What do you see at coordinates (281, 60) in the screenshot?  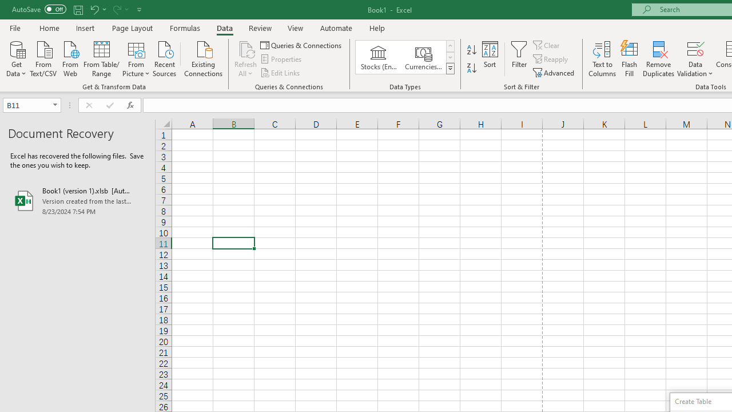 I see `Properties` at bounding box center [281, 60].